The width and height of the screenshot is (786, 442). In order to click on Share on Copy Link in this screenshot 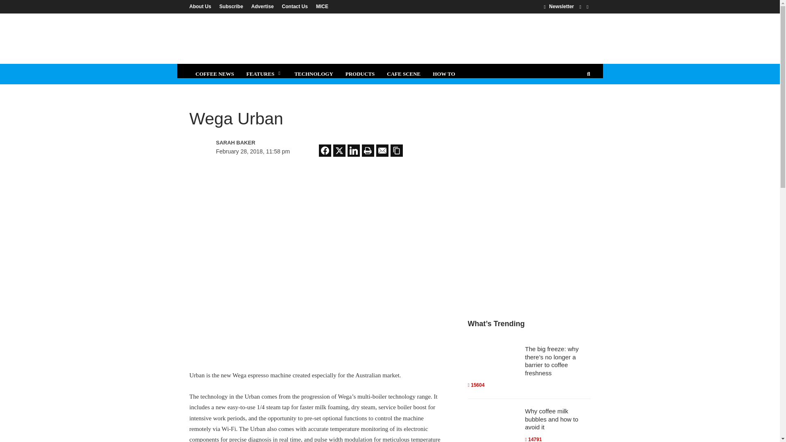, I will do `click(396, 151)`.